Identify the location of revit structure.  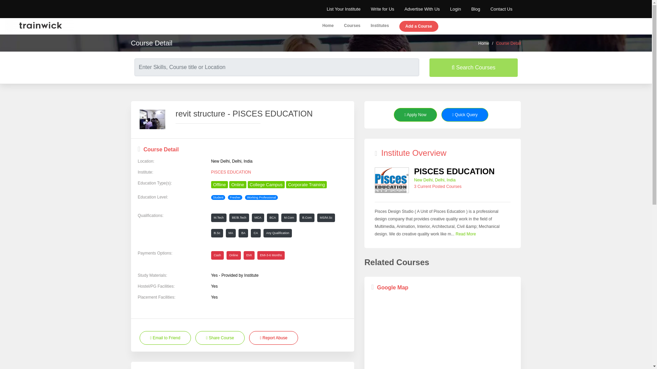
(152, 119).